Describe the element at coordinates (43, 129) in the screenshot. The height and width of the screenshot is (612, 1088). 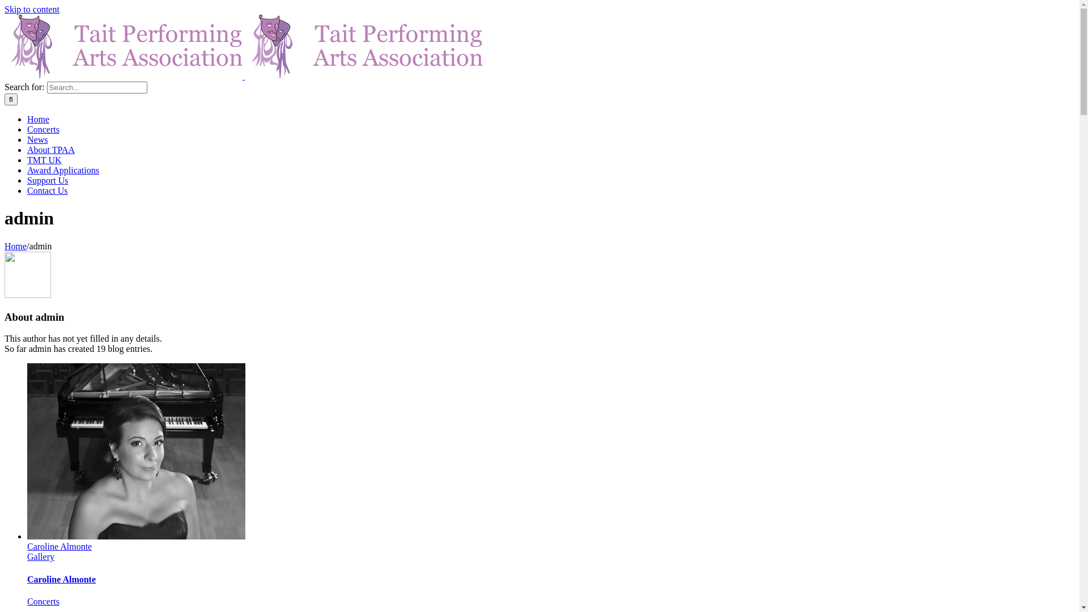
I see `Concerts` at that location.